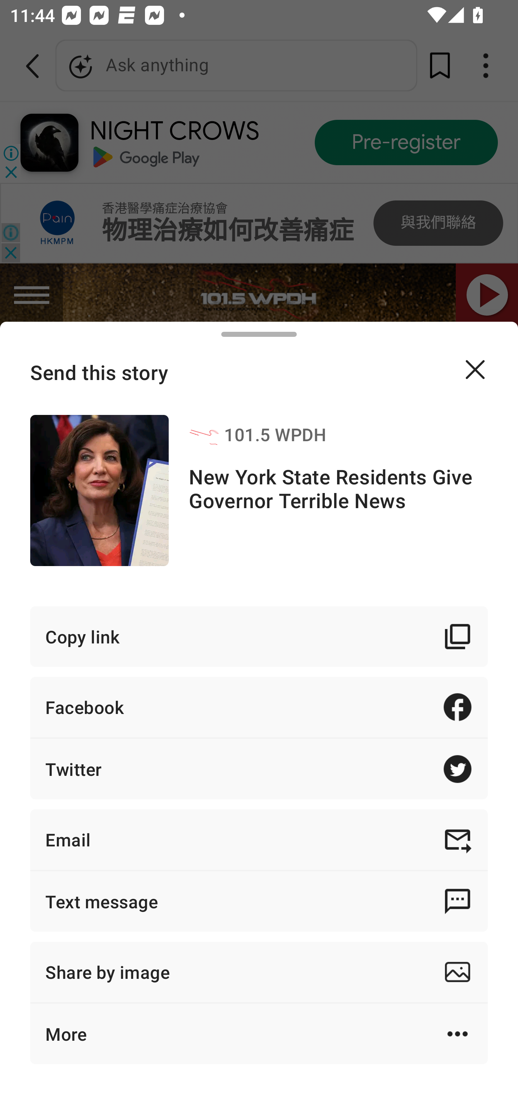 The width and height of the screenshot is (518, 1094). I want to click on Copy link, so click(259, 637).